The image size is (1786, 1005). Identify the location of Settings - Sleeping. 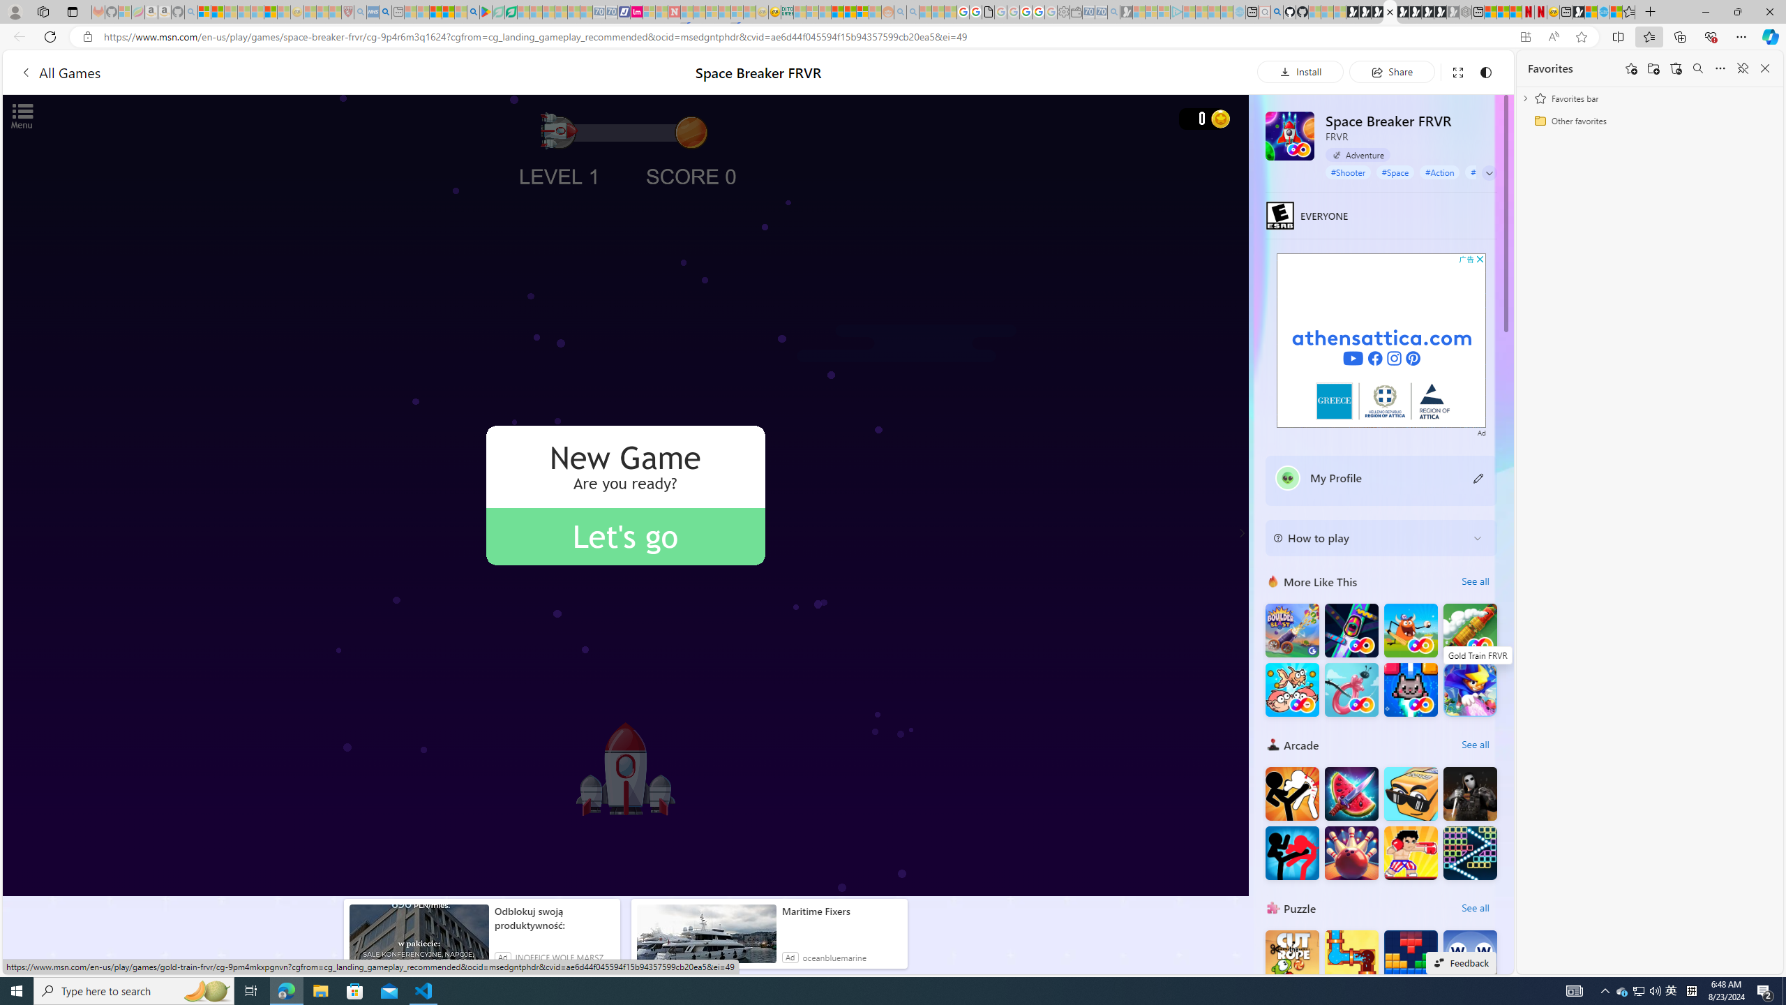
(1063, 12).